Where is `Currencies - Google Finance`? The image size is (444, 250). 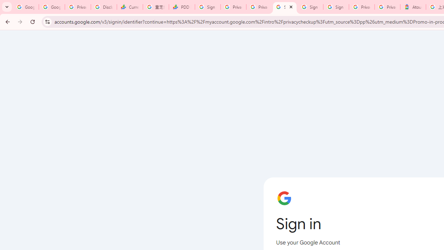 Currencies - Google Finance is located at coordinates (130, 7).